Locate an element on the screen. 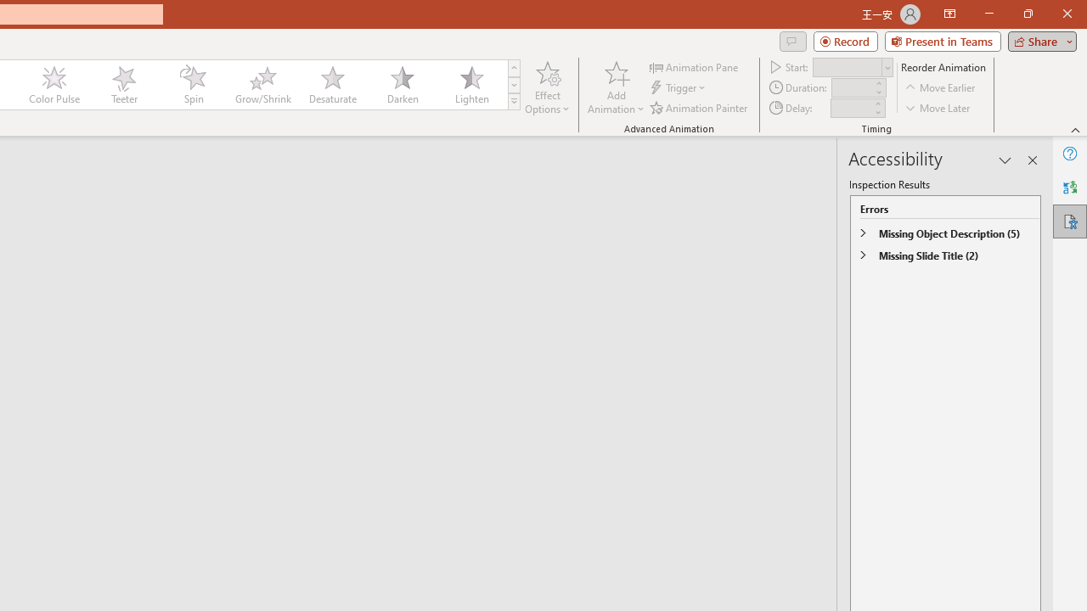 The width and height of the screenshot is (1087, 611). Desaturate is located at coordinates (332, 85).